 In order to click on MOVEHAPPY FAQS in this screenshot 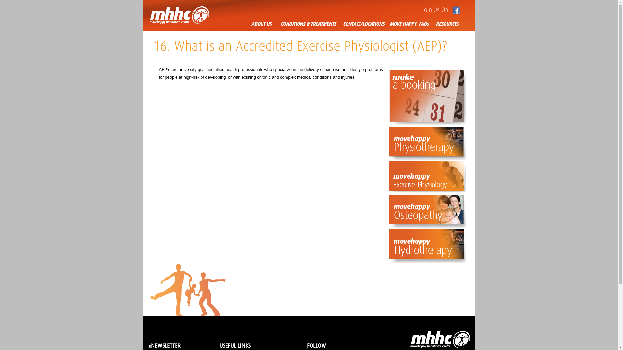, I will do `click(409, 23)`.